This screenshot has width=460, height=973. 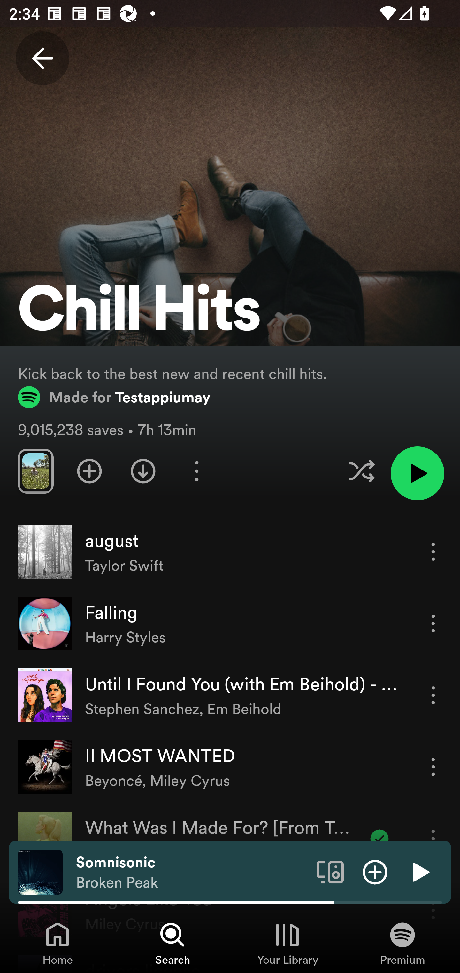 I want to click on Search, Tab 2 of 4 Search Search, so click(x=172, y=943).